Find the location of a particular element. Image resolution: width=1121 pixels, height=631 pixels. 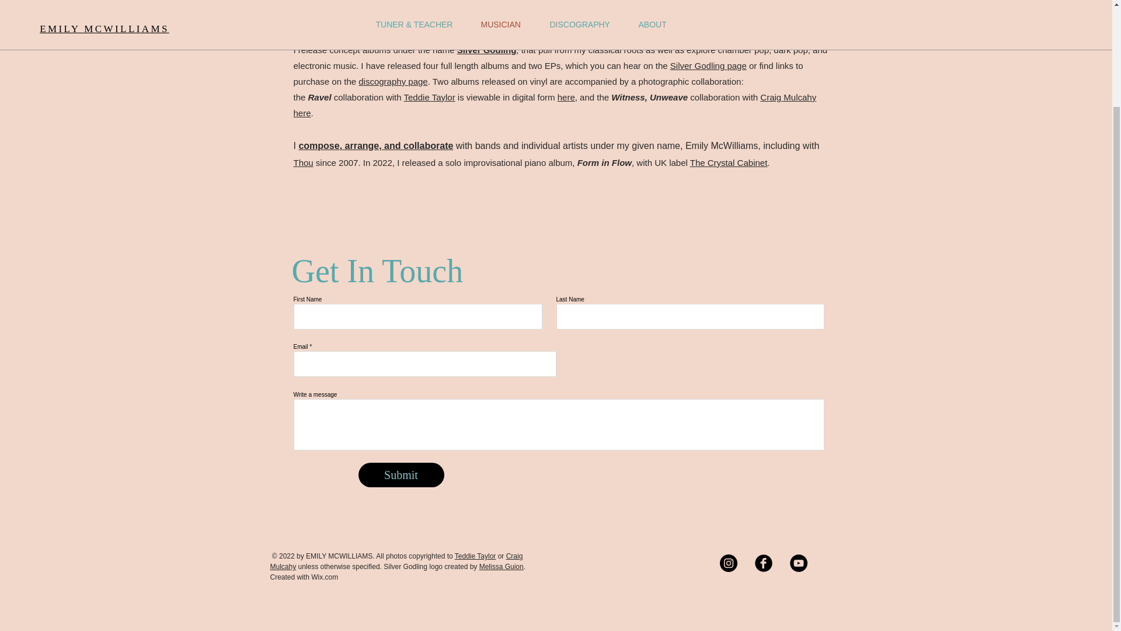

Silver Godling page is located at coordinates (708, 65).